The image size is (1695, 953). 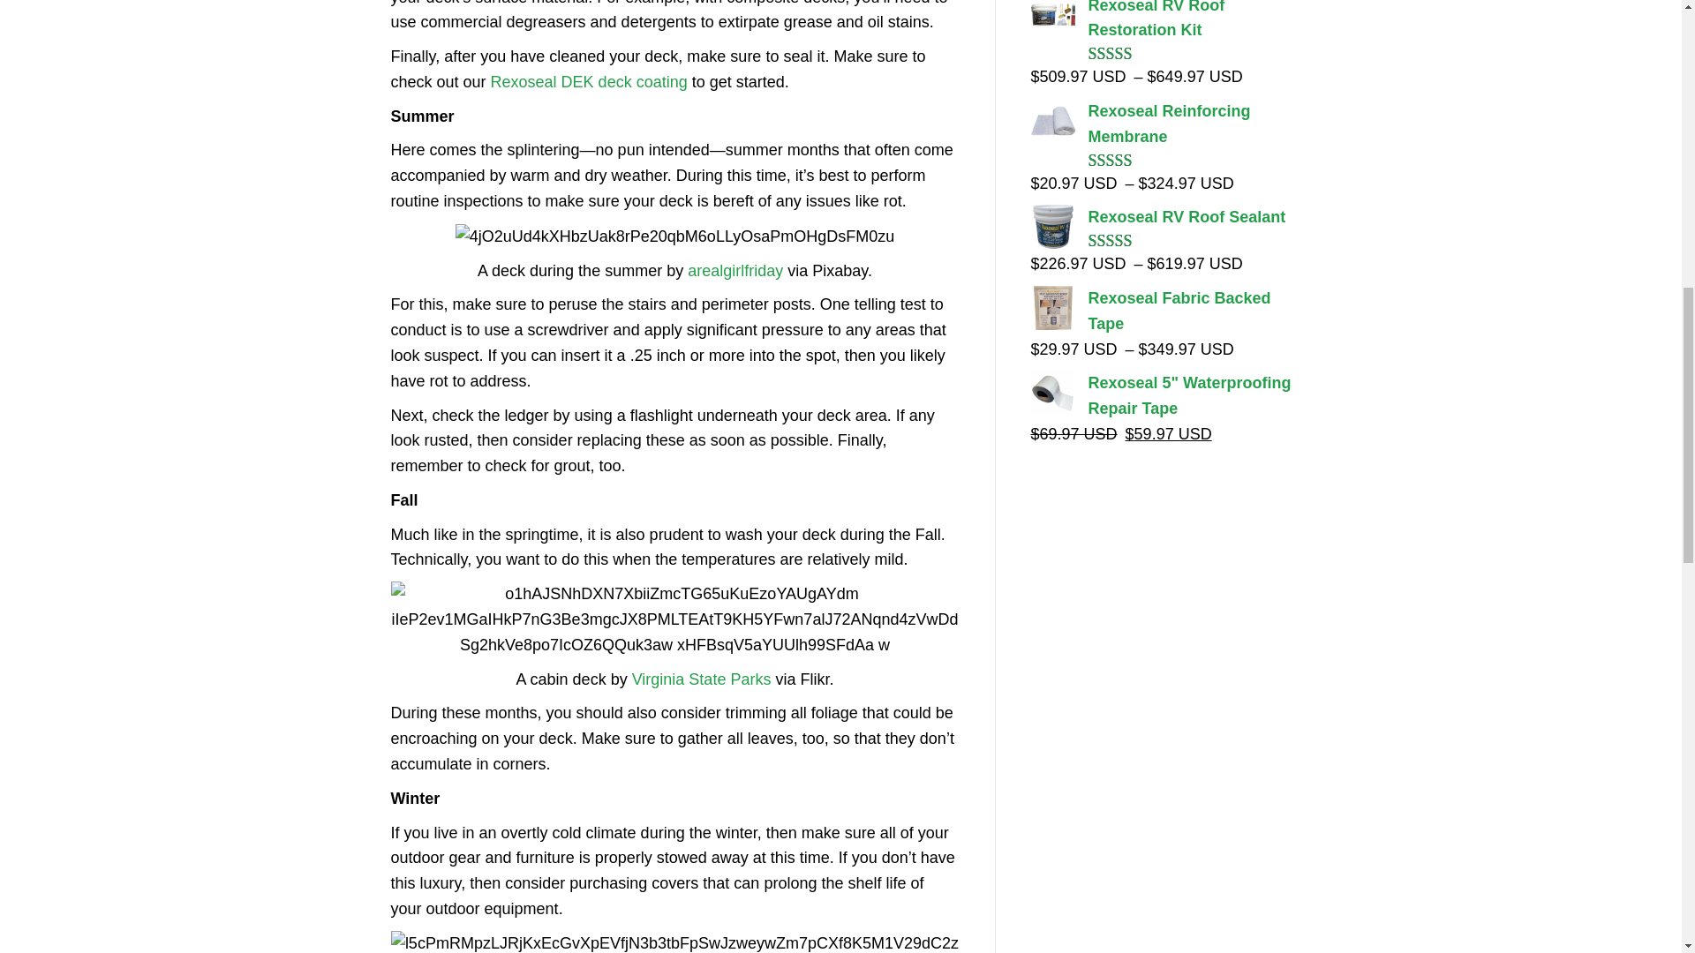 I want to click on Rexoseal RV Roof Sealant, so click(x=1161, y=217).